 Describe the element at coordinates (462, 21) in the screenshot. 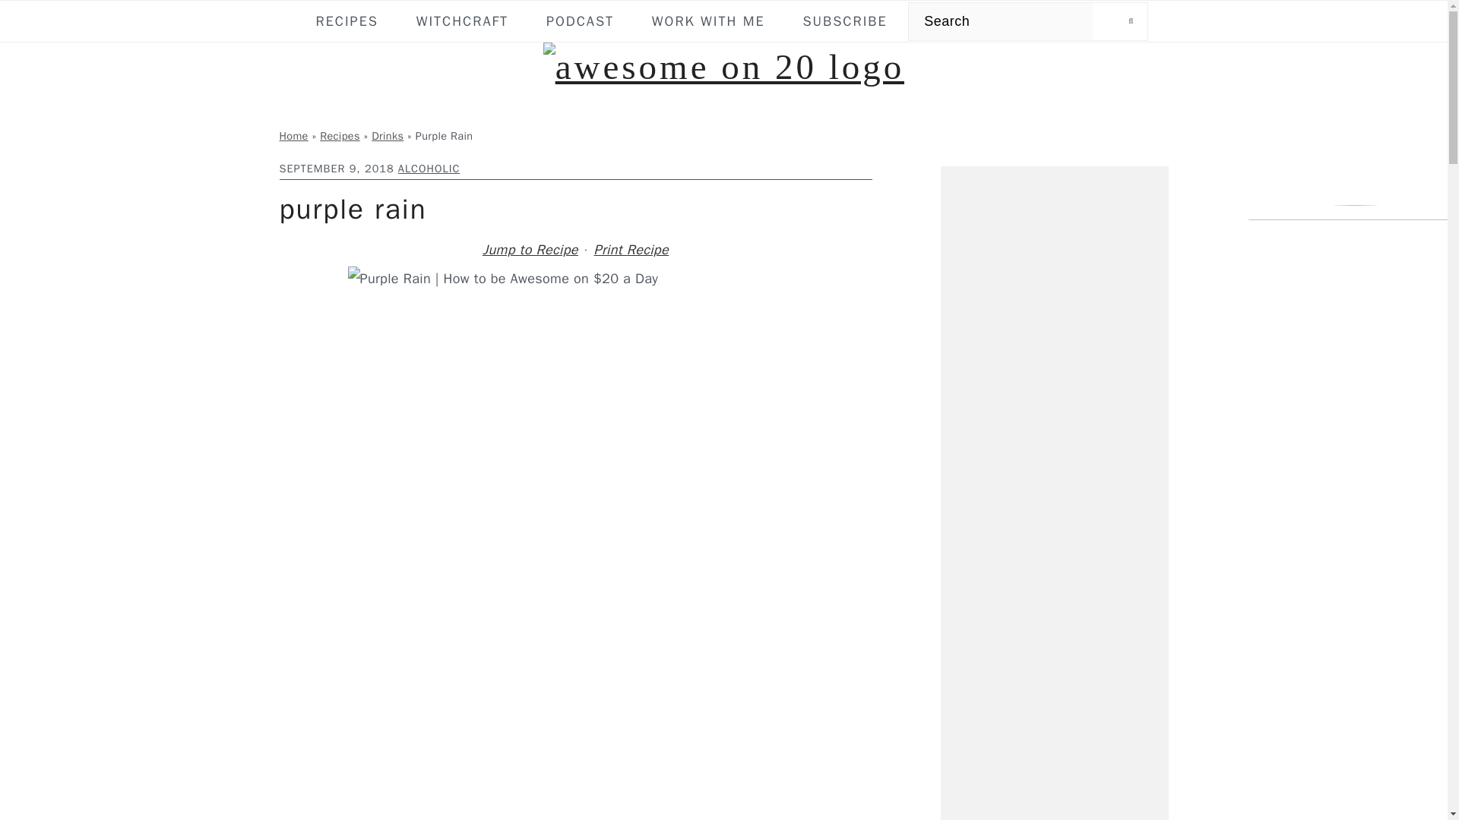

I see `WITCHCRAFT` at that location.